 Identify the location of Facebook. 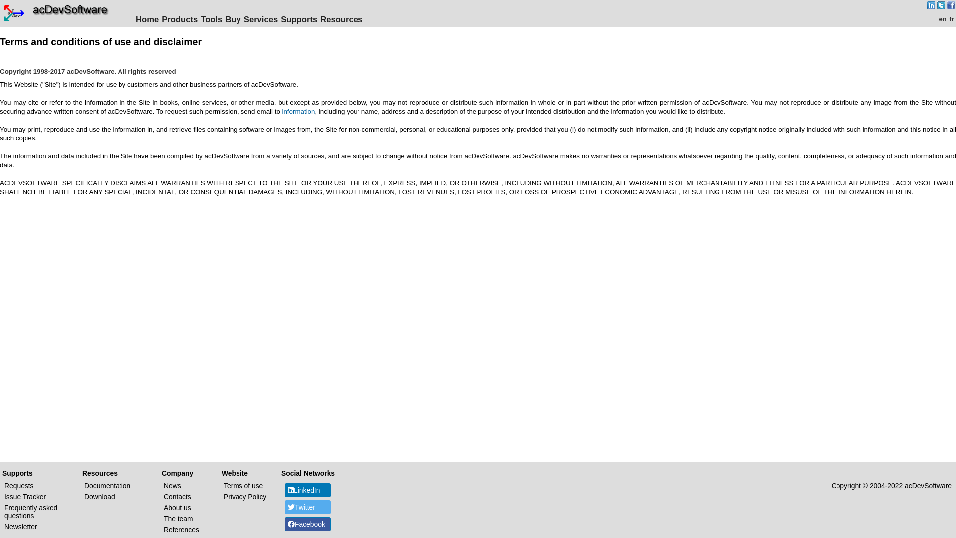
(308, 524).